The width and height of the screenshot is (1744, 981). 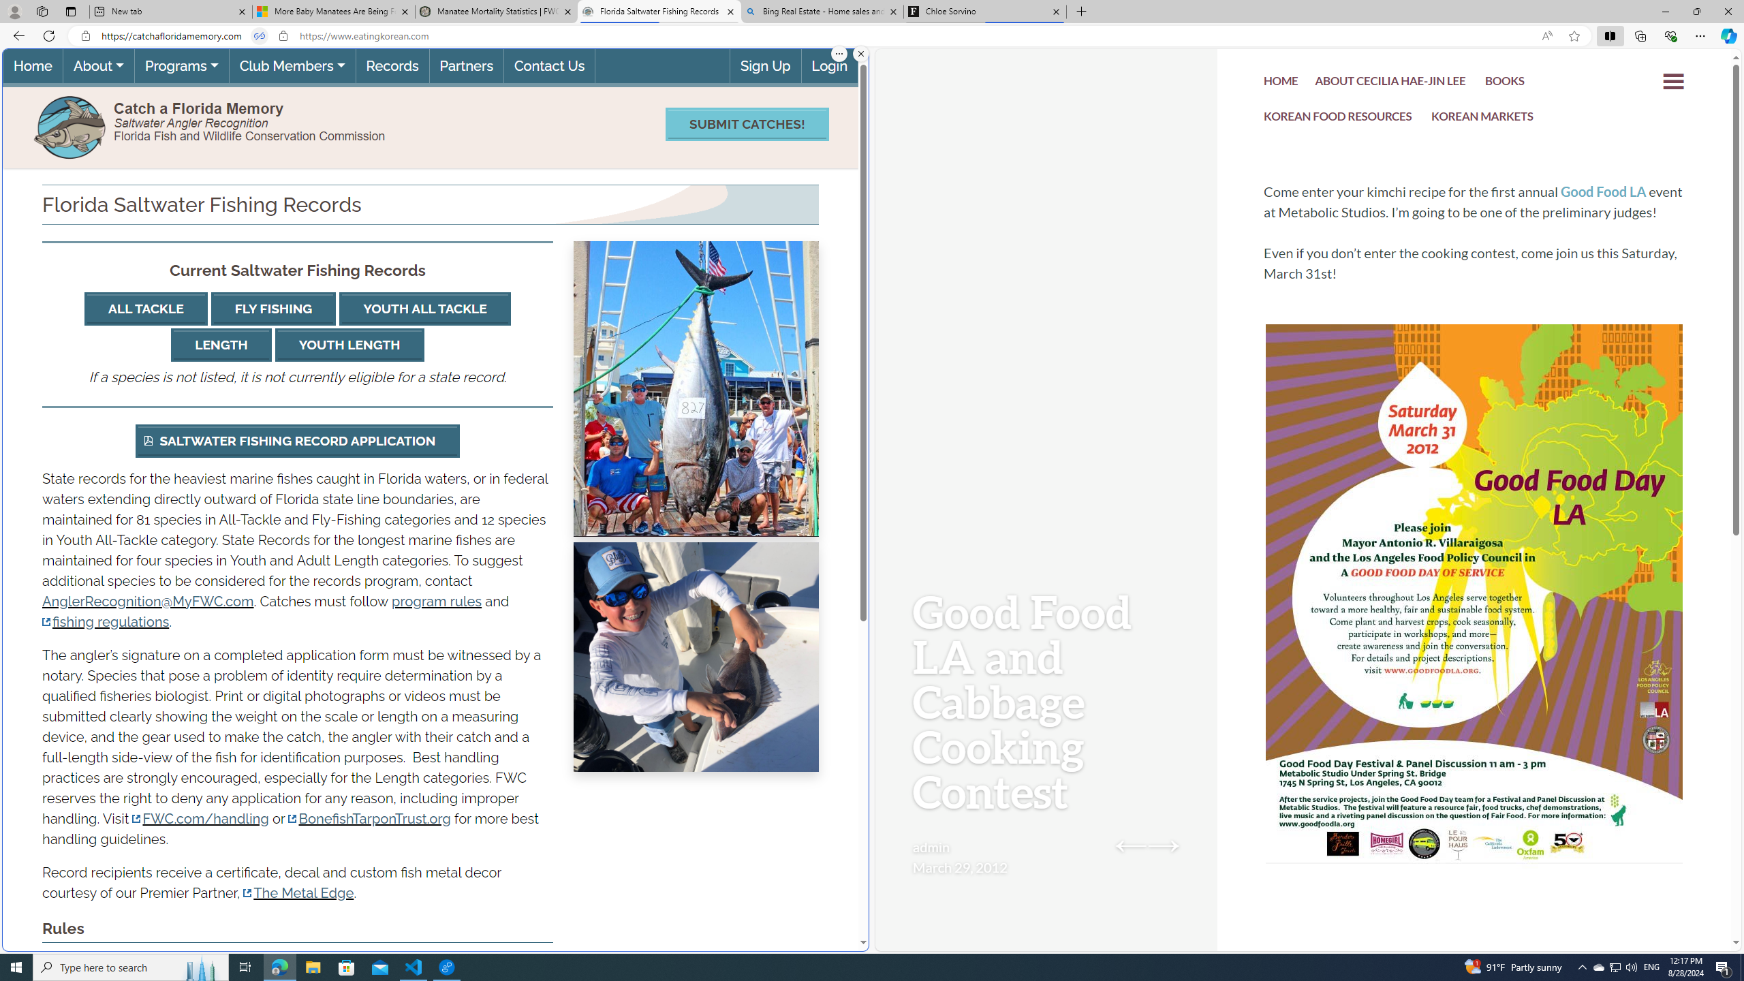 What do you see at coordinates (145, 309) in the screenshot?
I see `ALL TACKLE` at bounding box center [145, 309].